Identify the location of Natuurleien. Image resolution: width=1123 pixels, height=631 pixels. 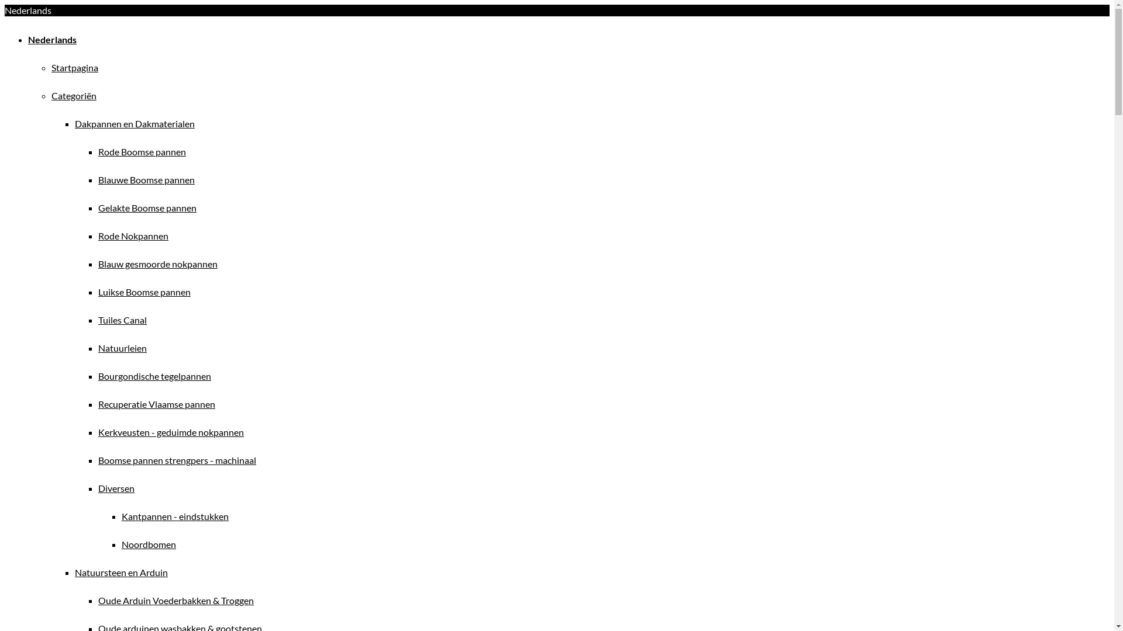
(123, 348).